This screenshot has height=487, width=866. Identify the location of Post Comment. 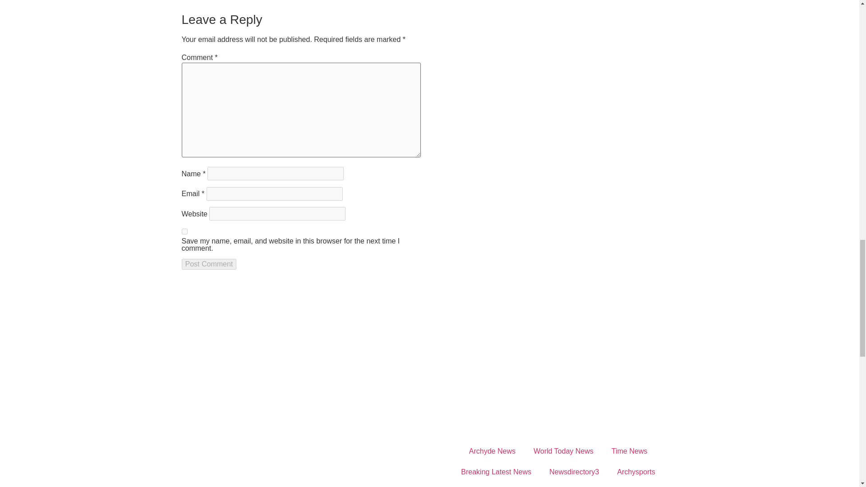
(208, 264).